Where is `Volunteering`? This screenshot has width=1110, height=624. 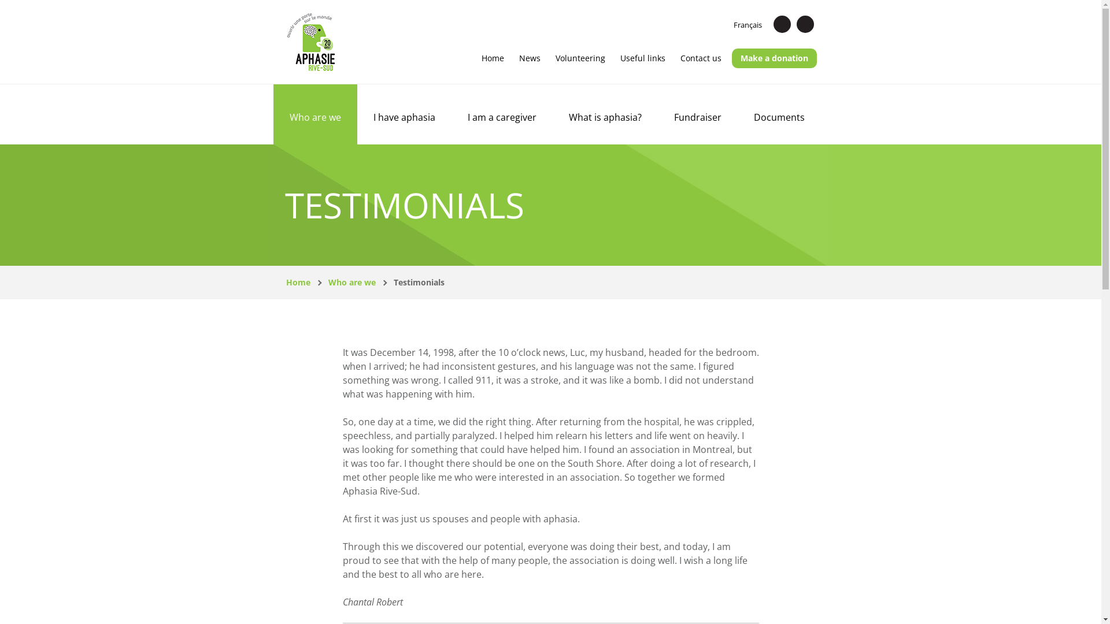 Volunteering is located at coordinates (580, 59).